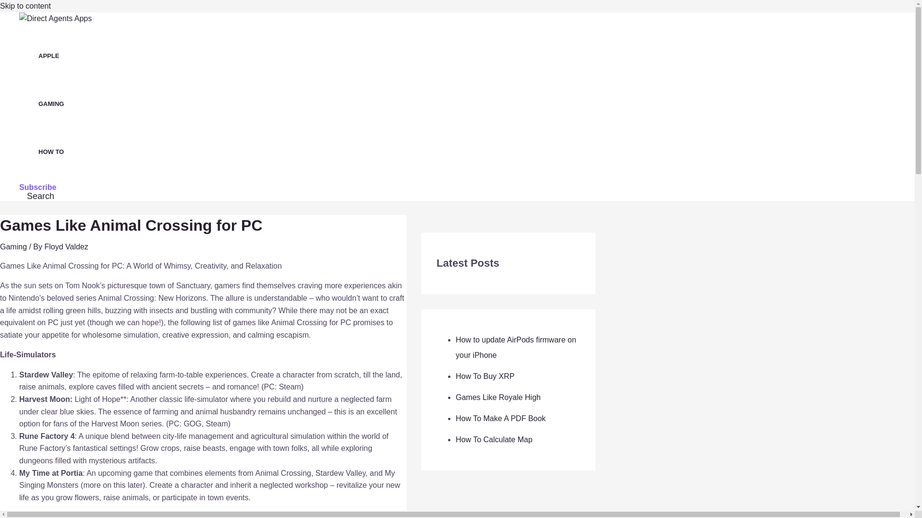  Describe the element at coordinates (500, 418) in the screenshot. I see `How To Make A PDF Book` at that location.